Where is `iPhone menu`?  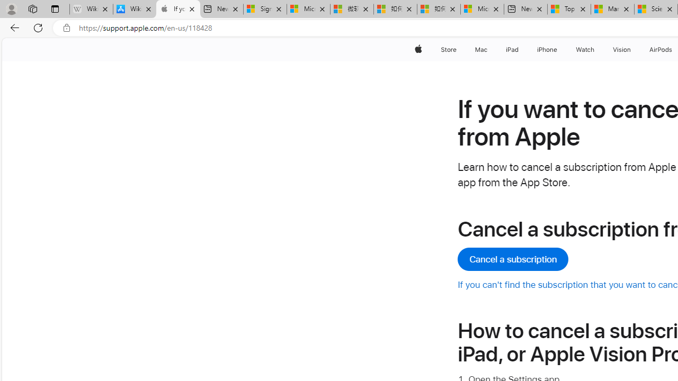 iPhone menu is located at coordinates (559, 50).